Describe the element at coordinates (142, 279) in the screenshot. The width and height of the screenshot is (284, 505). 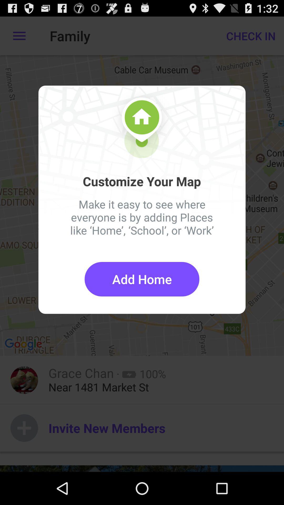
I see `choose the item below make it easy icon` at that location.